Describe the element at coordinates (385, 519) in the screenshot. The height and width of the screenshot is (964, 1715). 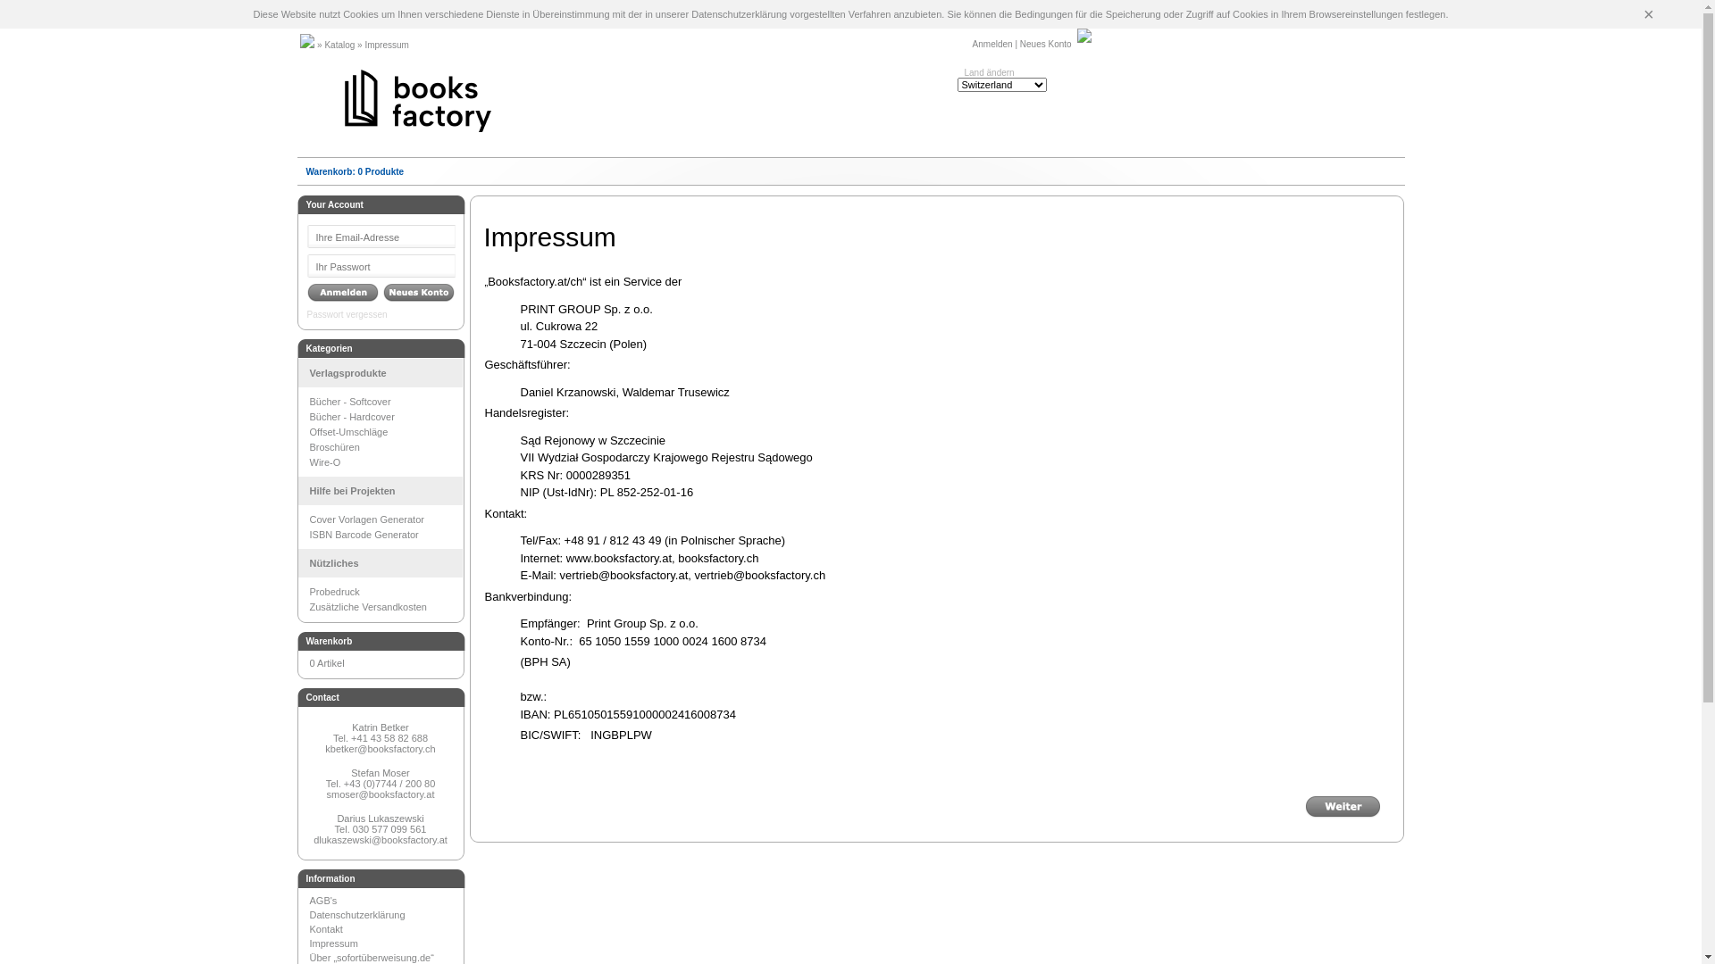
I see `Cover Vorlagen Generator` at that location.